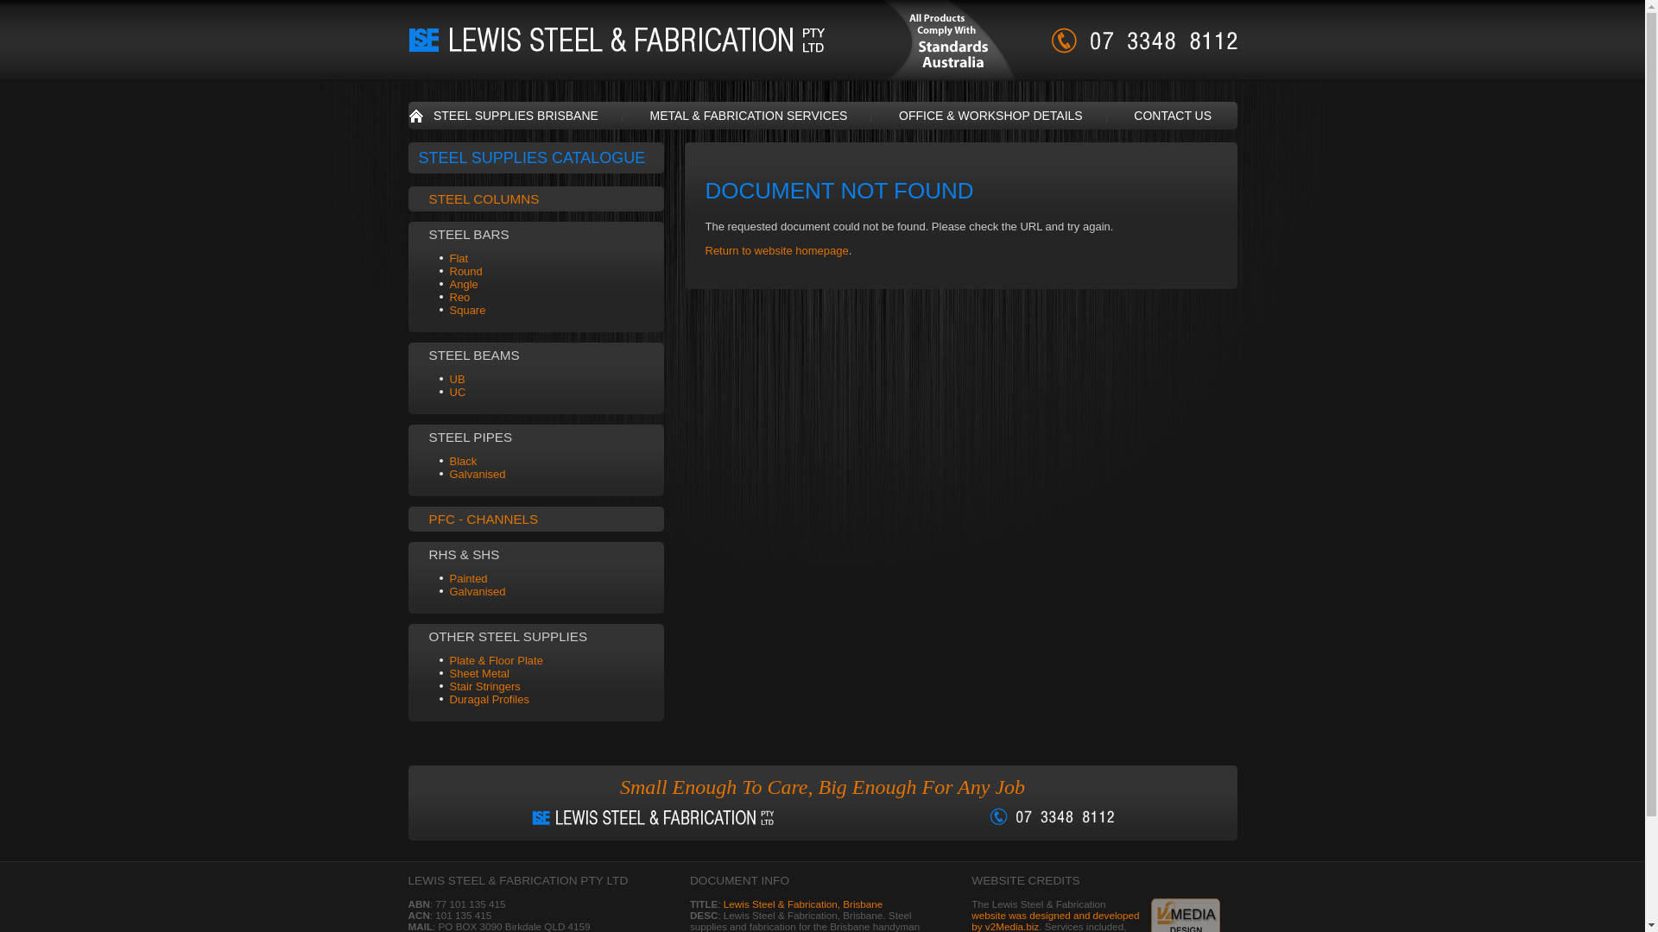  I want to click on Stair Stringers, so click(484, 687).